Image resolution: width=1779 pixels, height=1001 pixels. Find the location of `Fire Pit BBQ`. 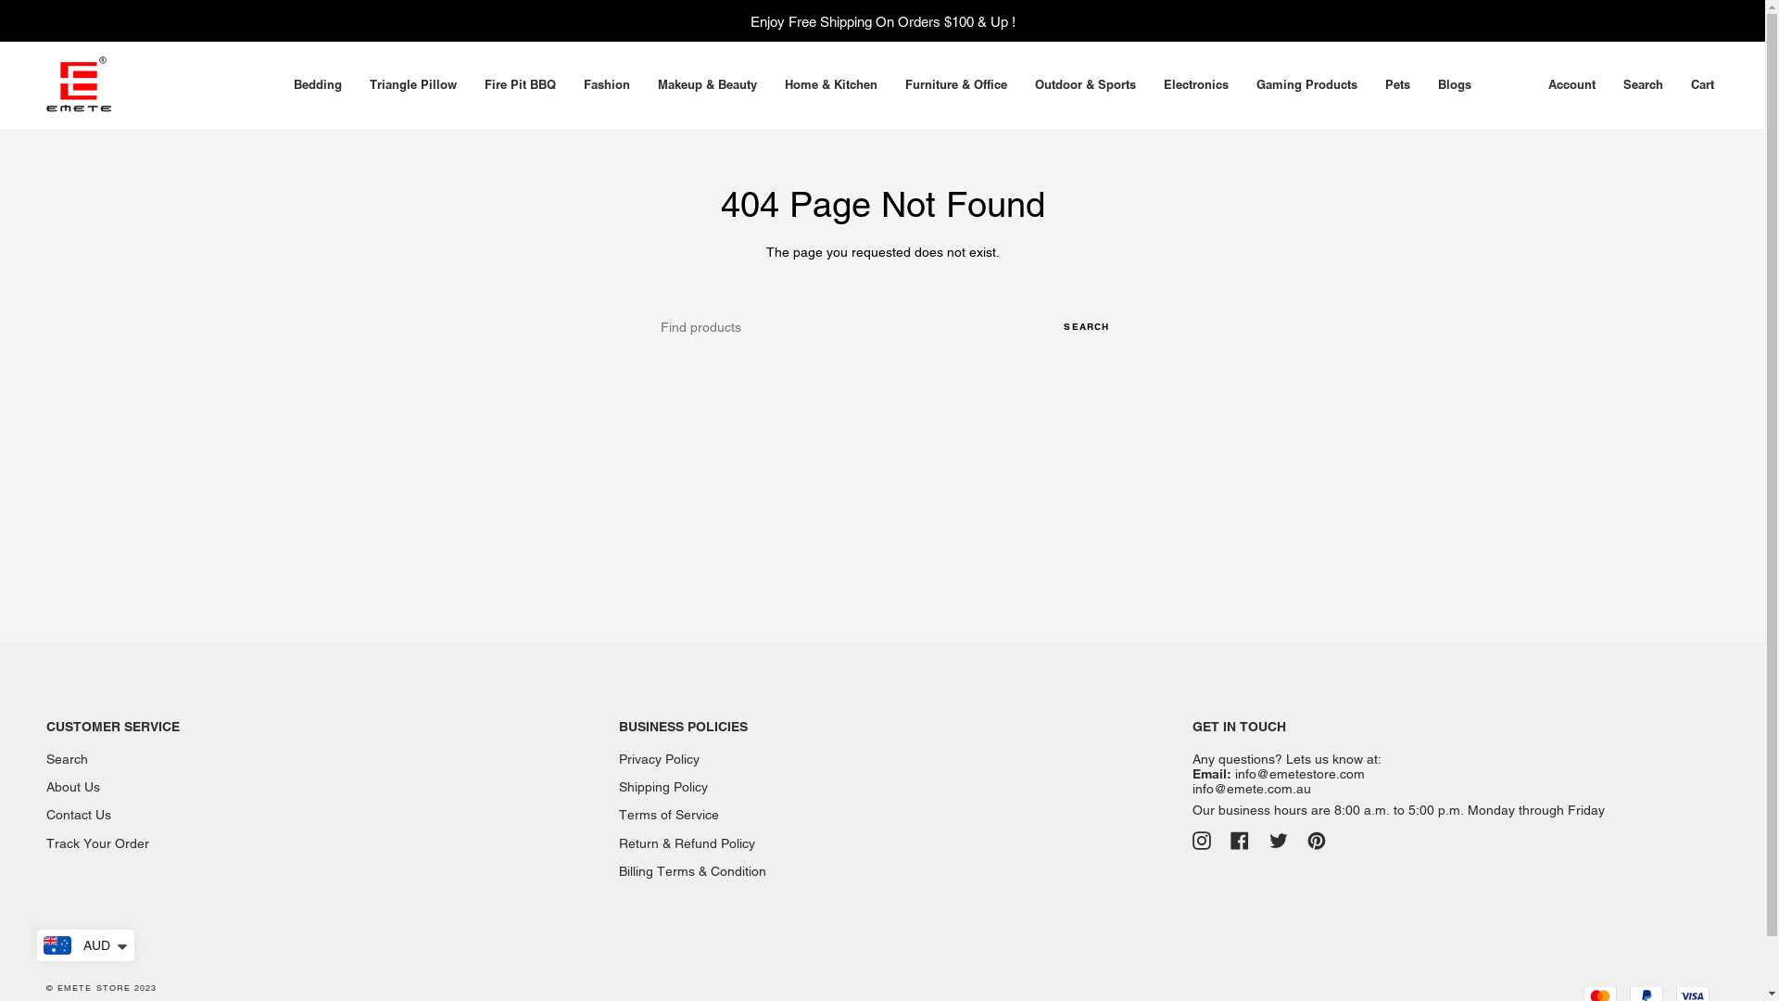

Fire Pit BBQ is located at coordinates (521, 85).